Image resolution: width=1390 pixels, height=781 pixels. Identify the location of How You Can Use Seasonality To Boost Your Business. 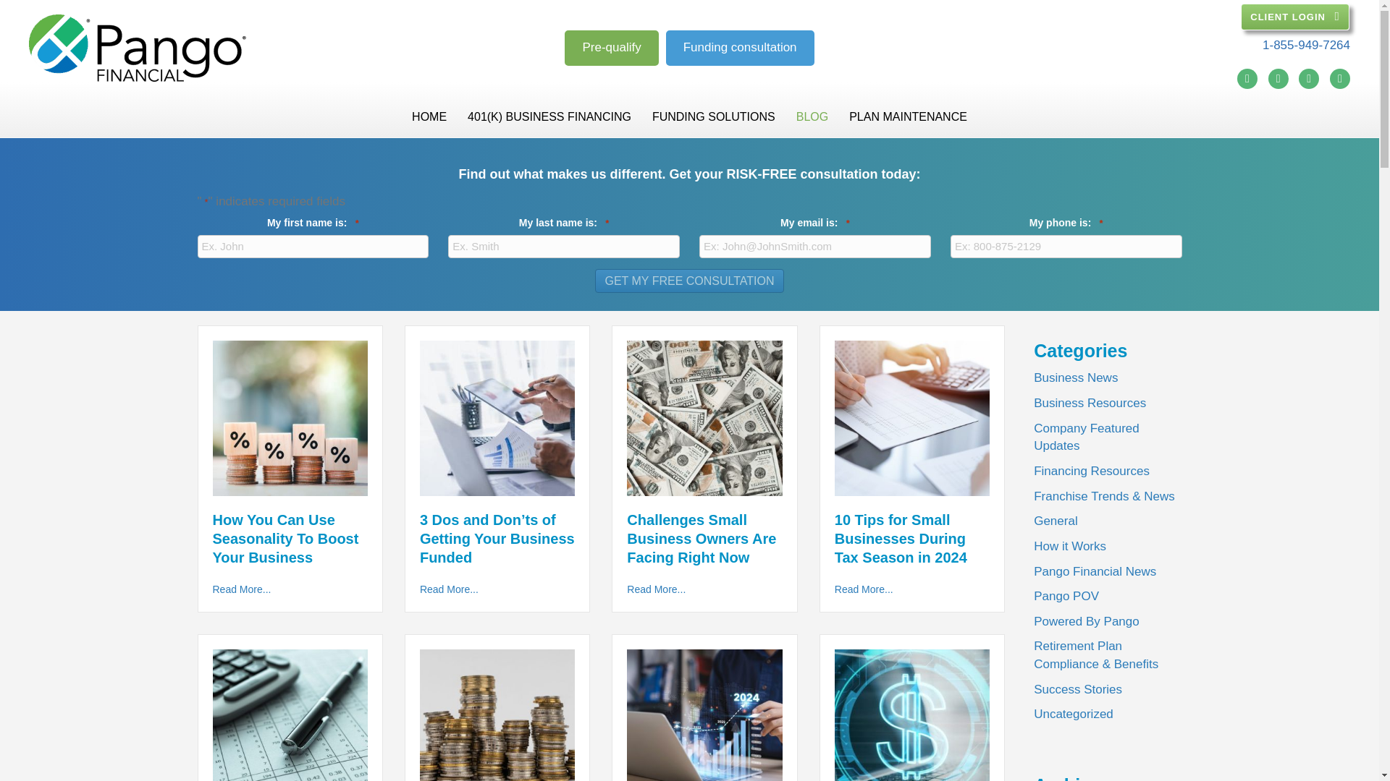
(290, 418).